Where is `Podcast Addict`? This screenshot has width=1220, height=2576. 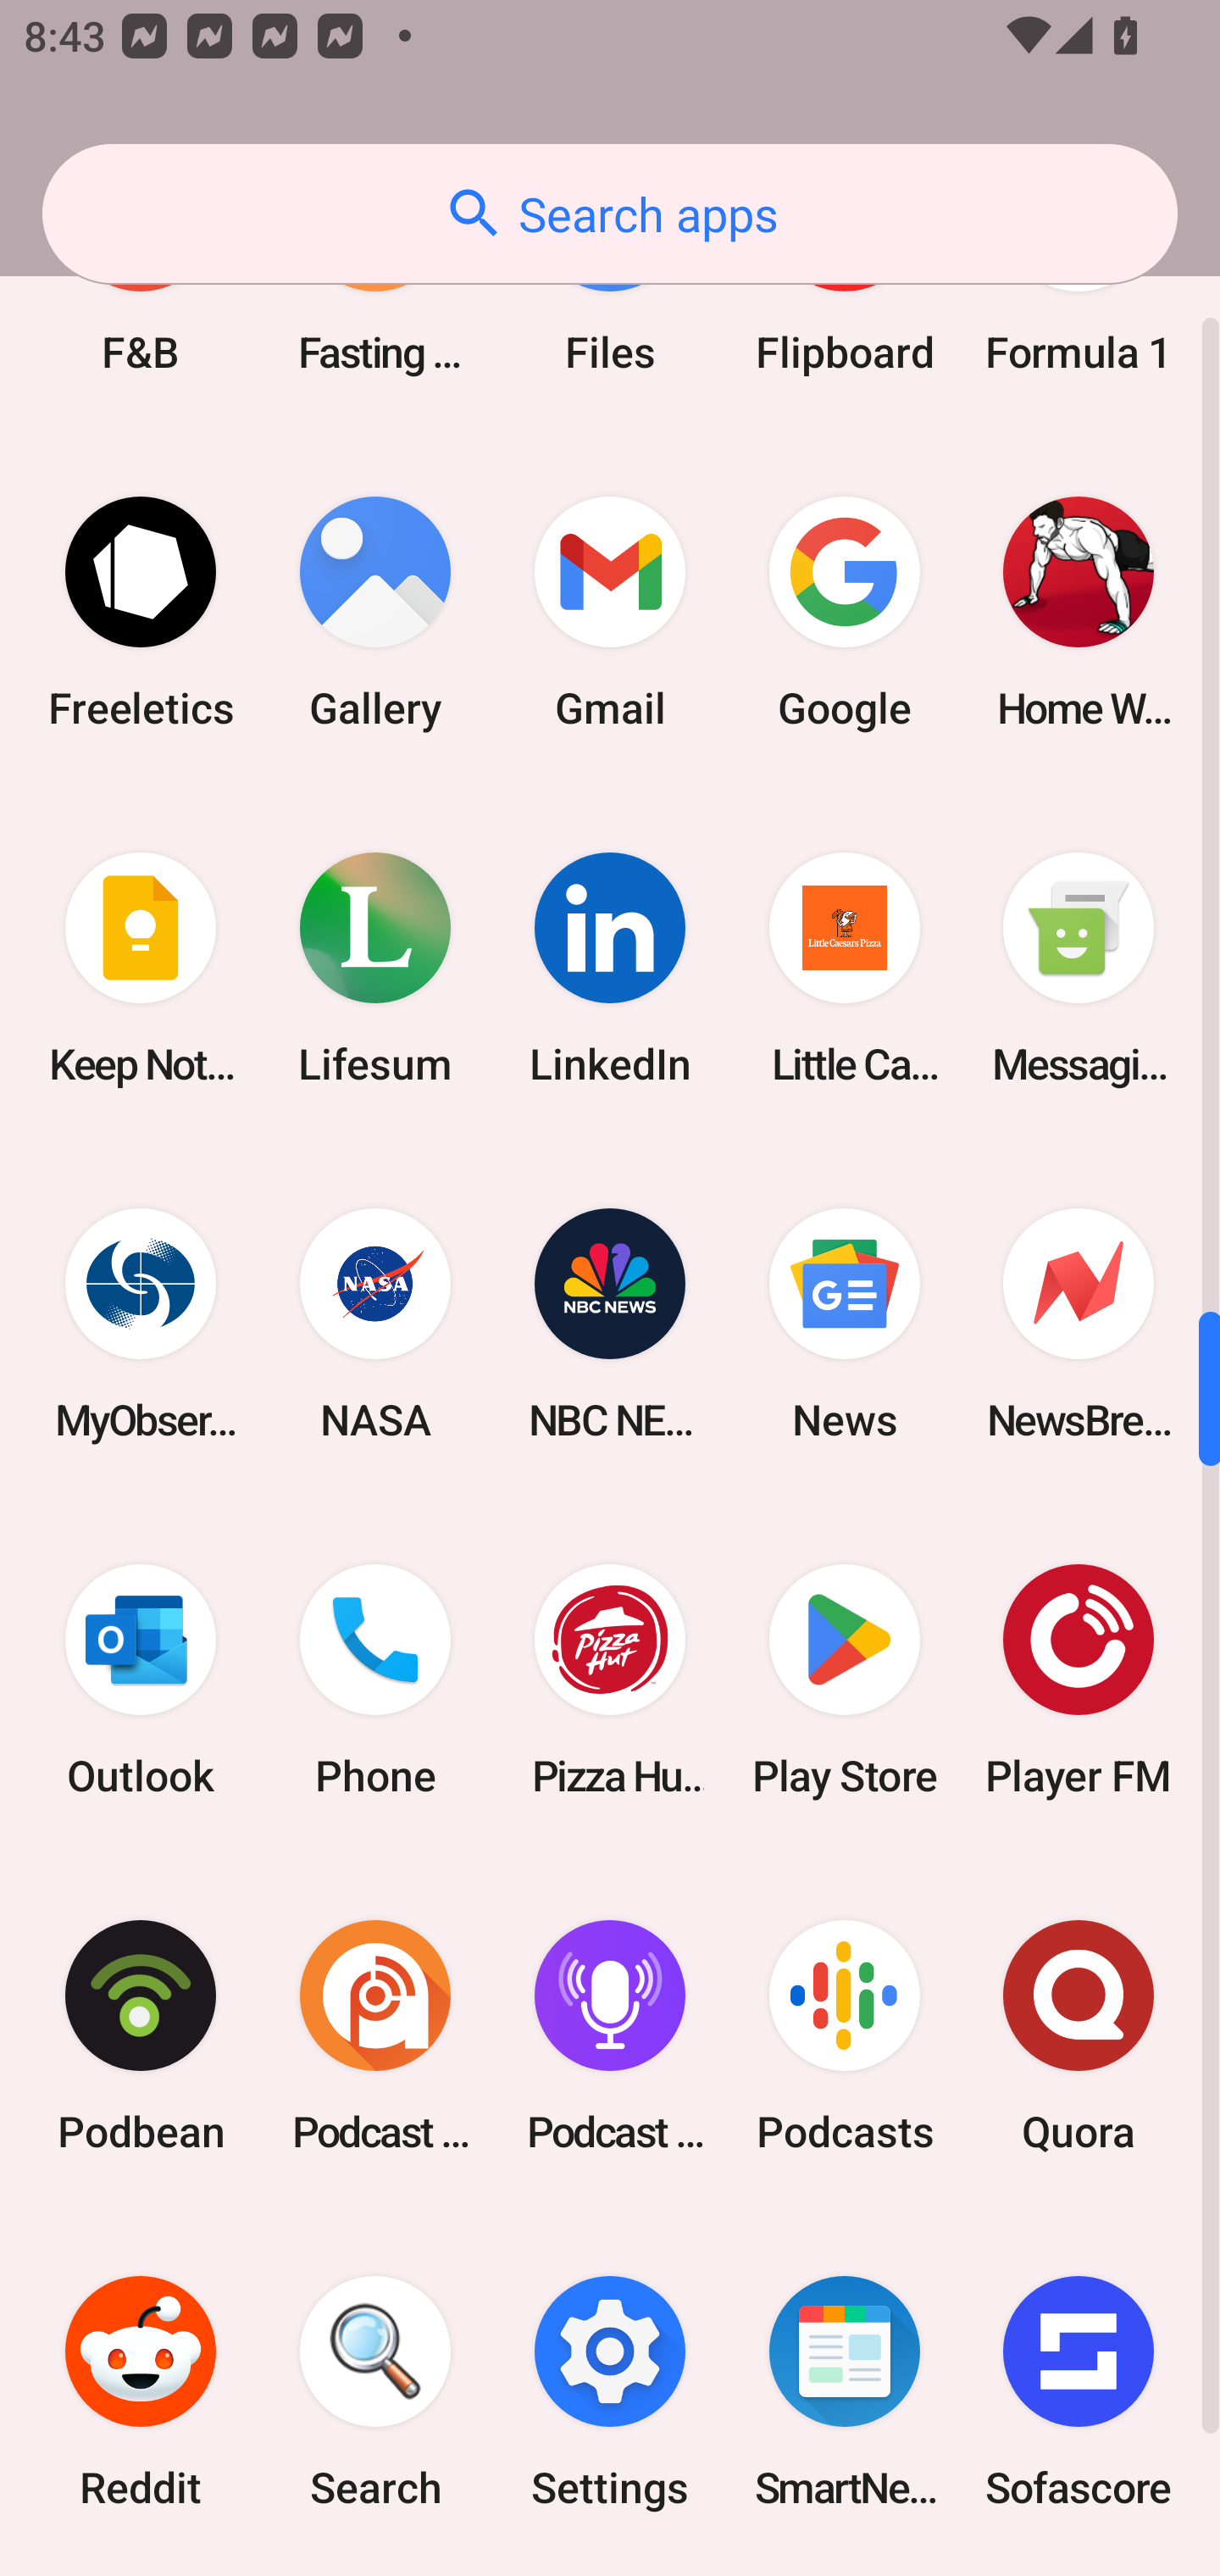
Podcast Addict is located at coordinates (375, 2035).